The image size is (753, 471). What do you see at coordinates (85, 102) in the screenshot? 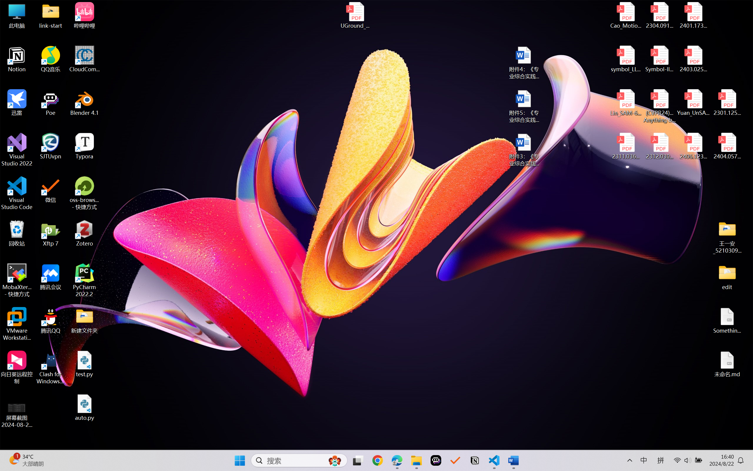
I see `Blender 4.1` at bounding box center [85, 102].